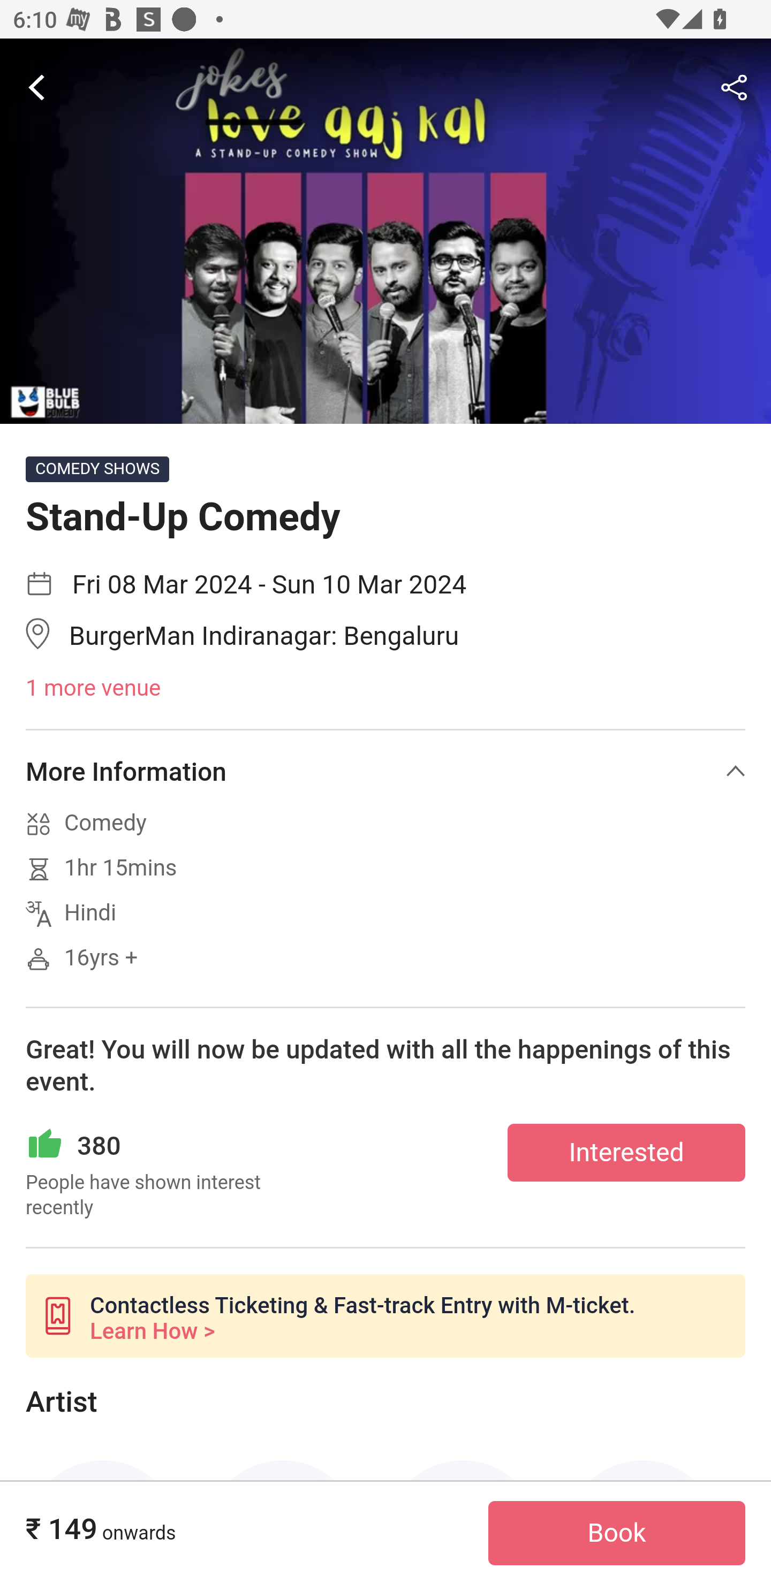 The height and width of the screenshot is (1584, 771). Describe the element at coordinates (626, 1152) in the screenshot. I see `Interested` at that location.